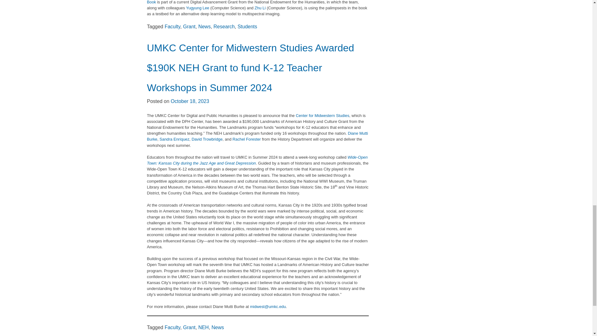  I want to click on Adair Chant Book, so click(256, 2).